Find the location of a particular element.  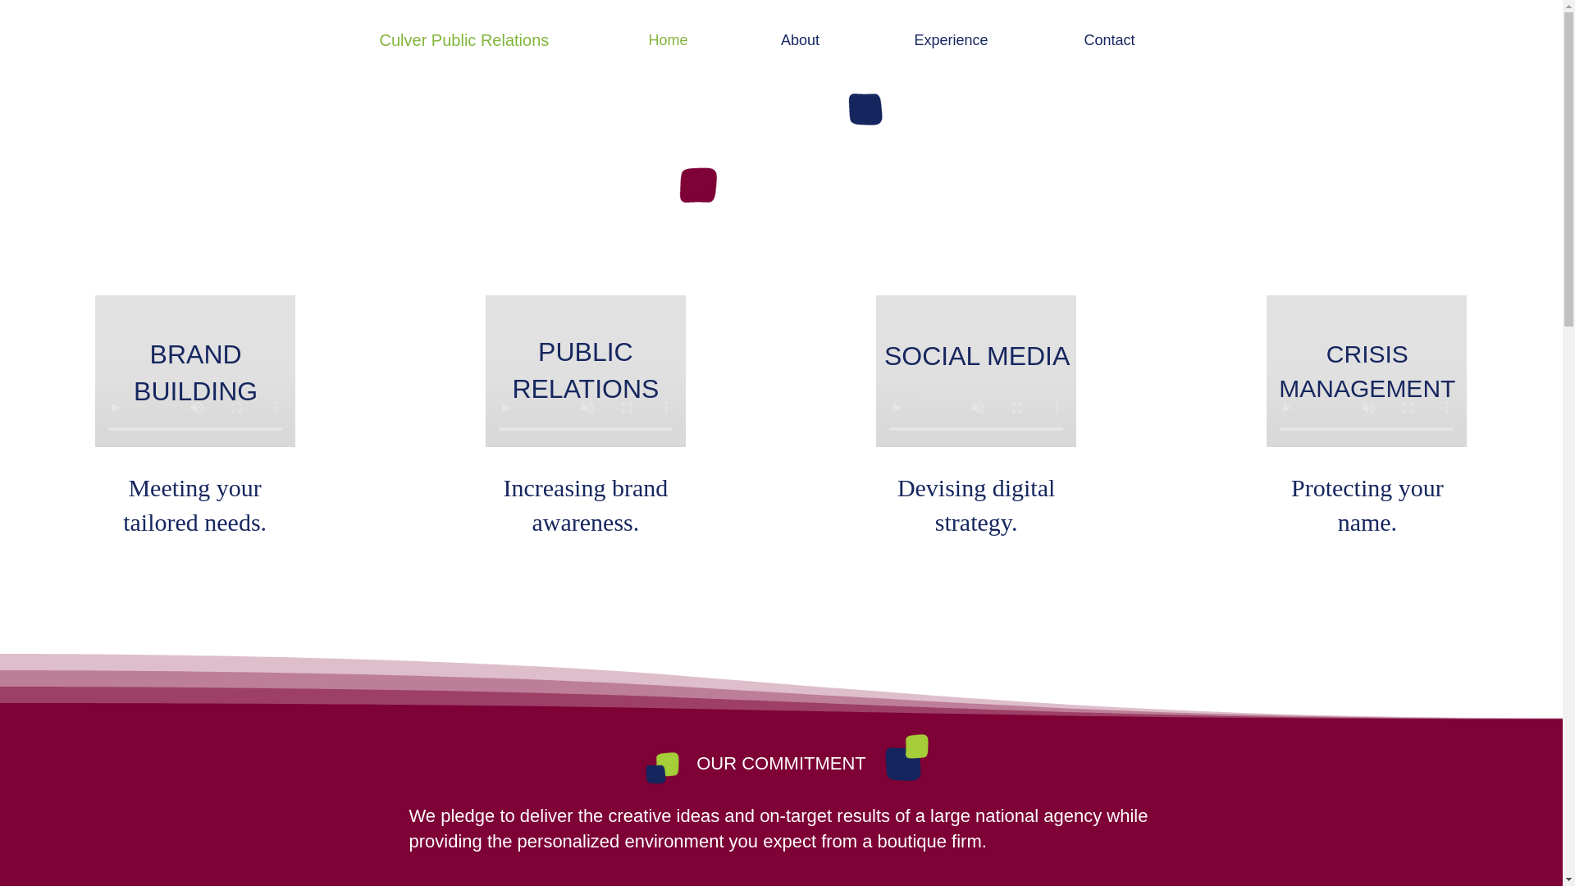

Untitled-7.png is located at coordinates (669, 764).